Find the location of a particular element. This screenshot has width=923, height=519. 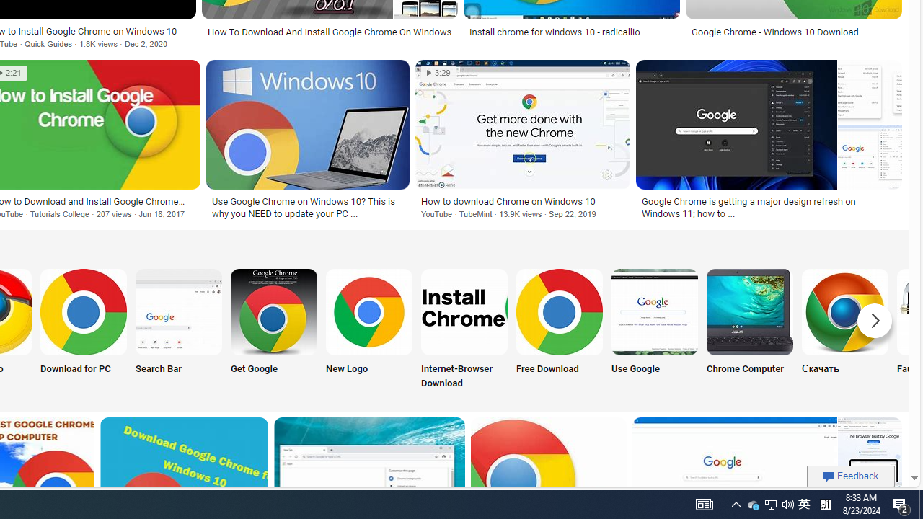

Search Bar is located at coordinates (179, 330).